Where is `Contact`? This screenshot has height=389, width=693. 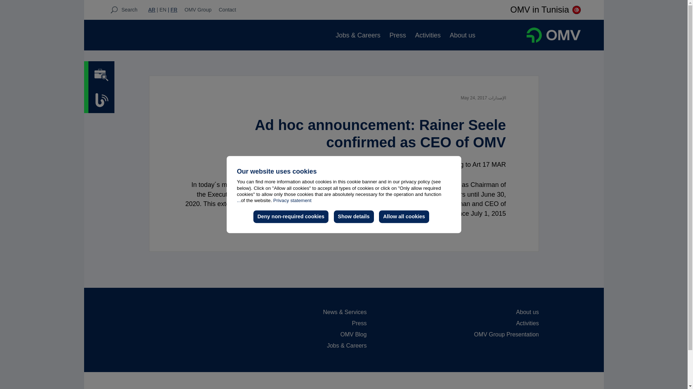 Contact is located at coordinates (227, 10).